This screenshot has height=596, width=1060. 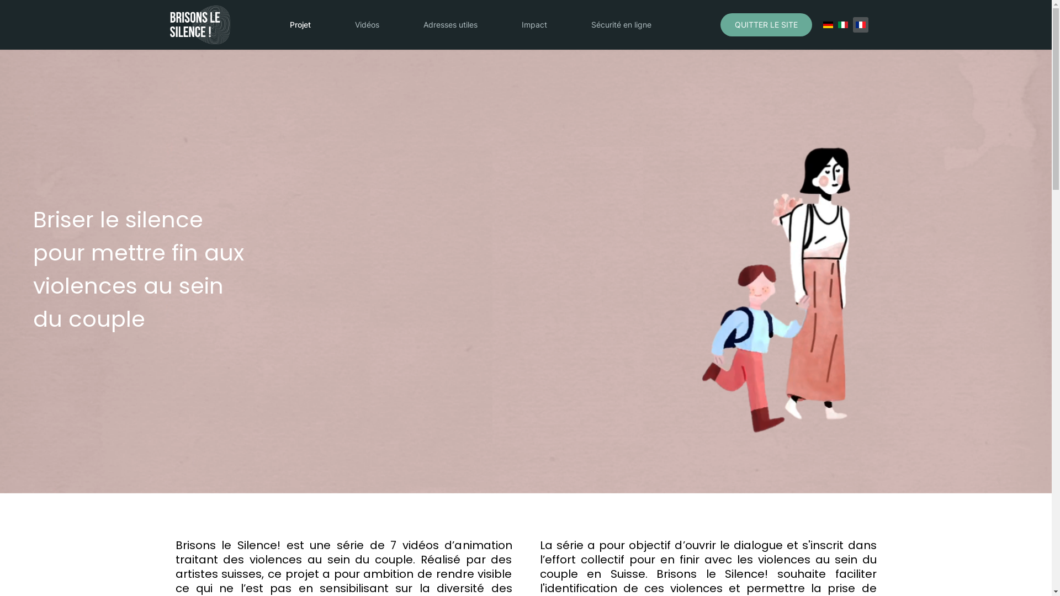 I want to click on Italiano (it-IT), so click(x=843, y=24).